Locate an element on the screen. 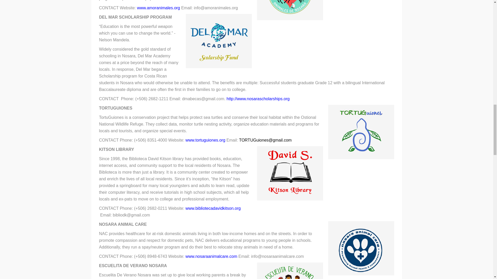 The height and width of the screenshot is (279, 497). www.bibliotecadavidkitson.org   is located at coordinates (170, 212).